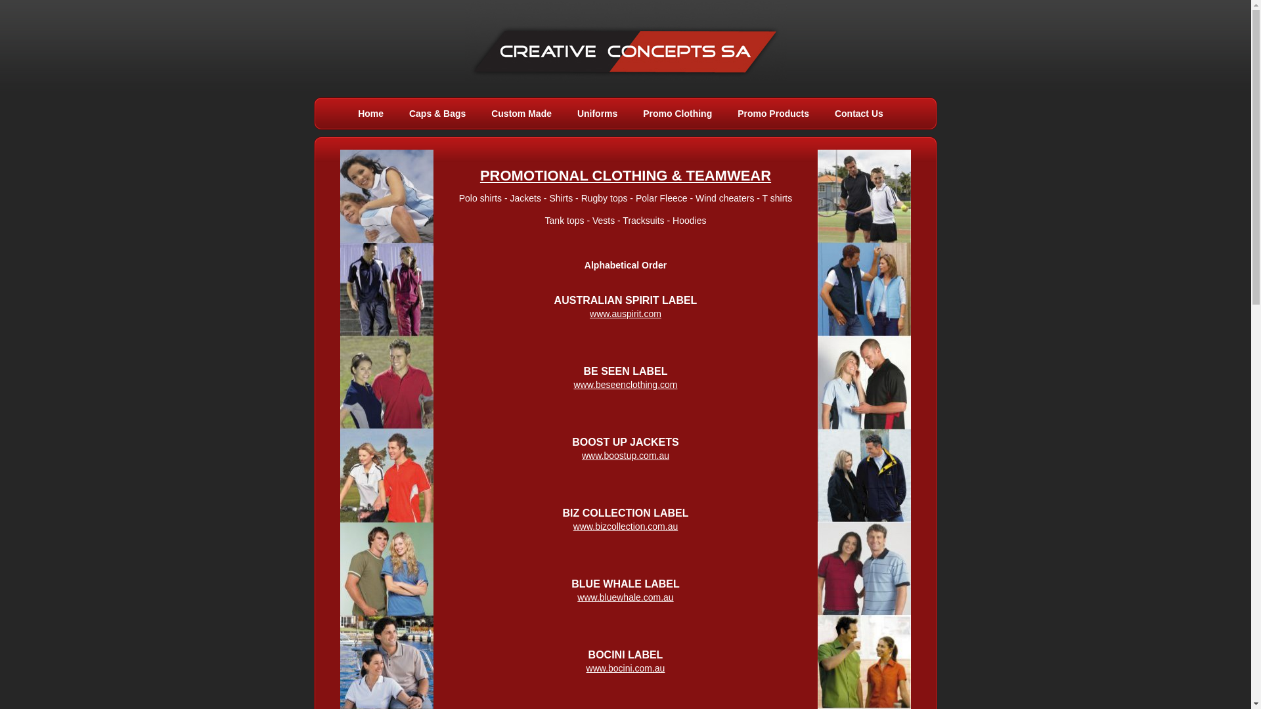  I want to click on Promo Clothing, so click(677, 114).